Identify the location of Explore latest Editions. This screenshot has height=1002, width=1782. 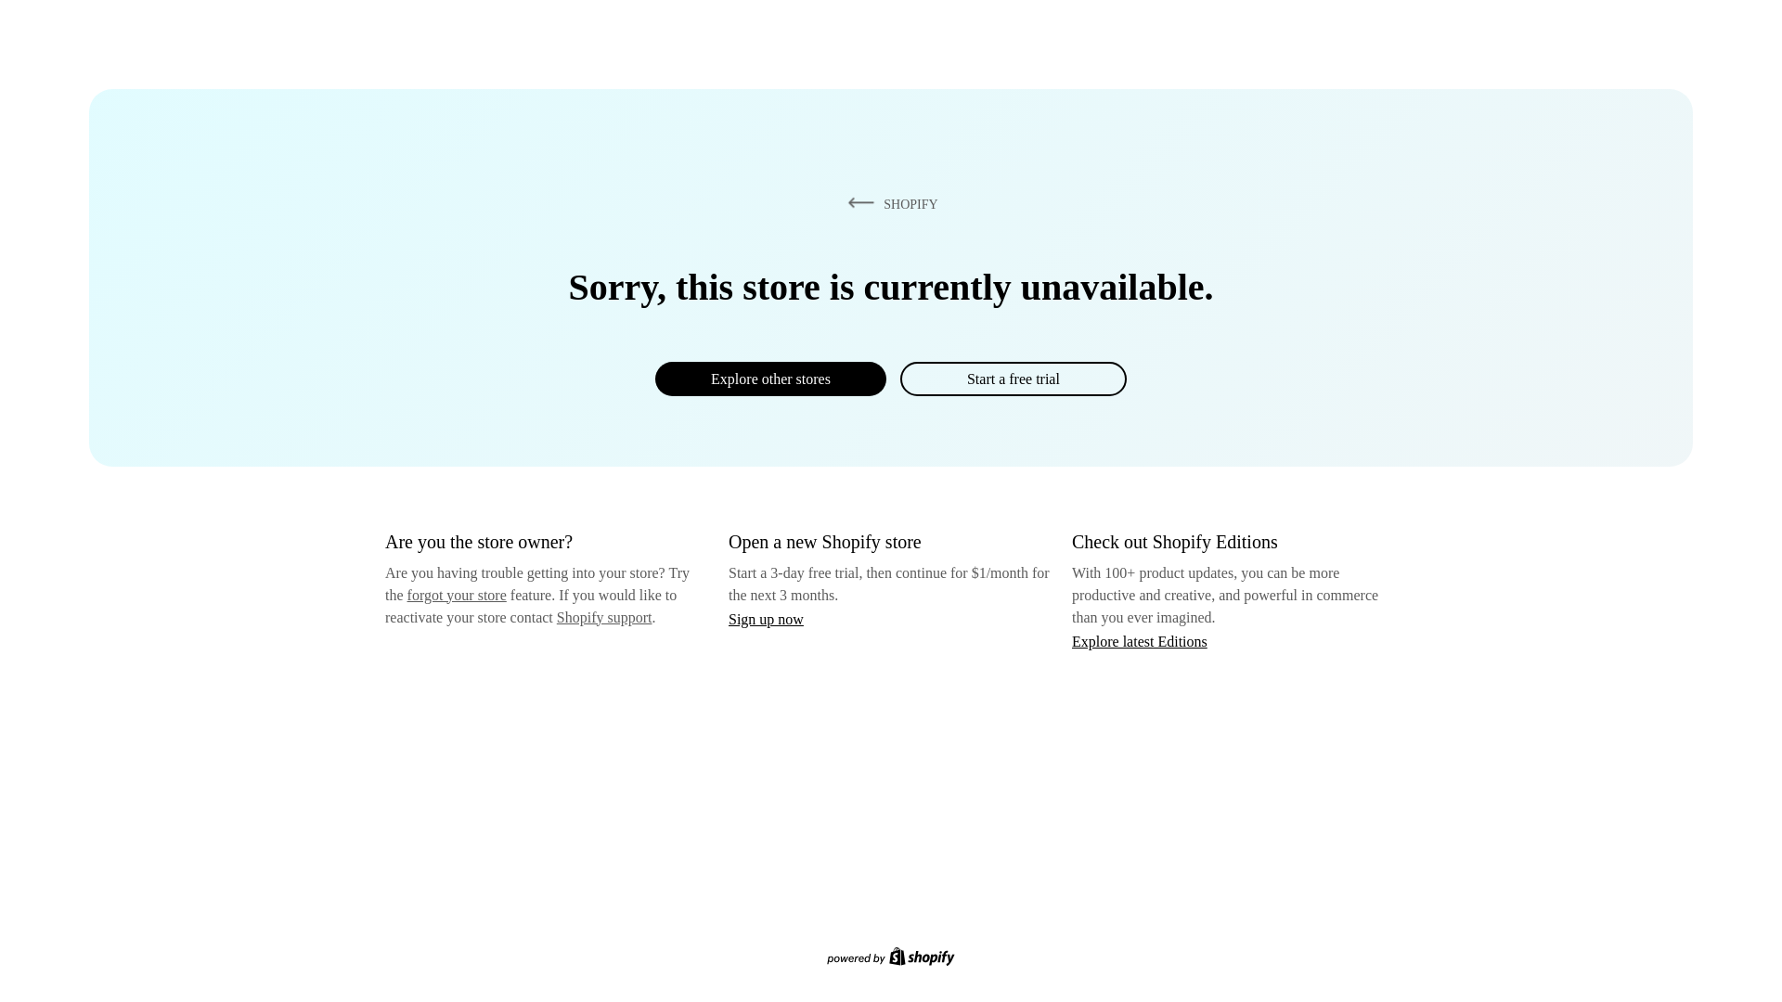
(1140, 640).